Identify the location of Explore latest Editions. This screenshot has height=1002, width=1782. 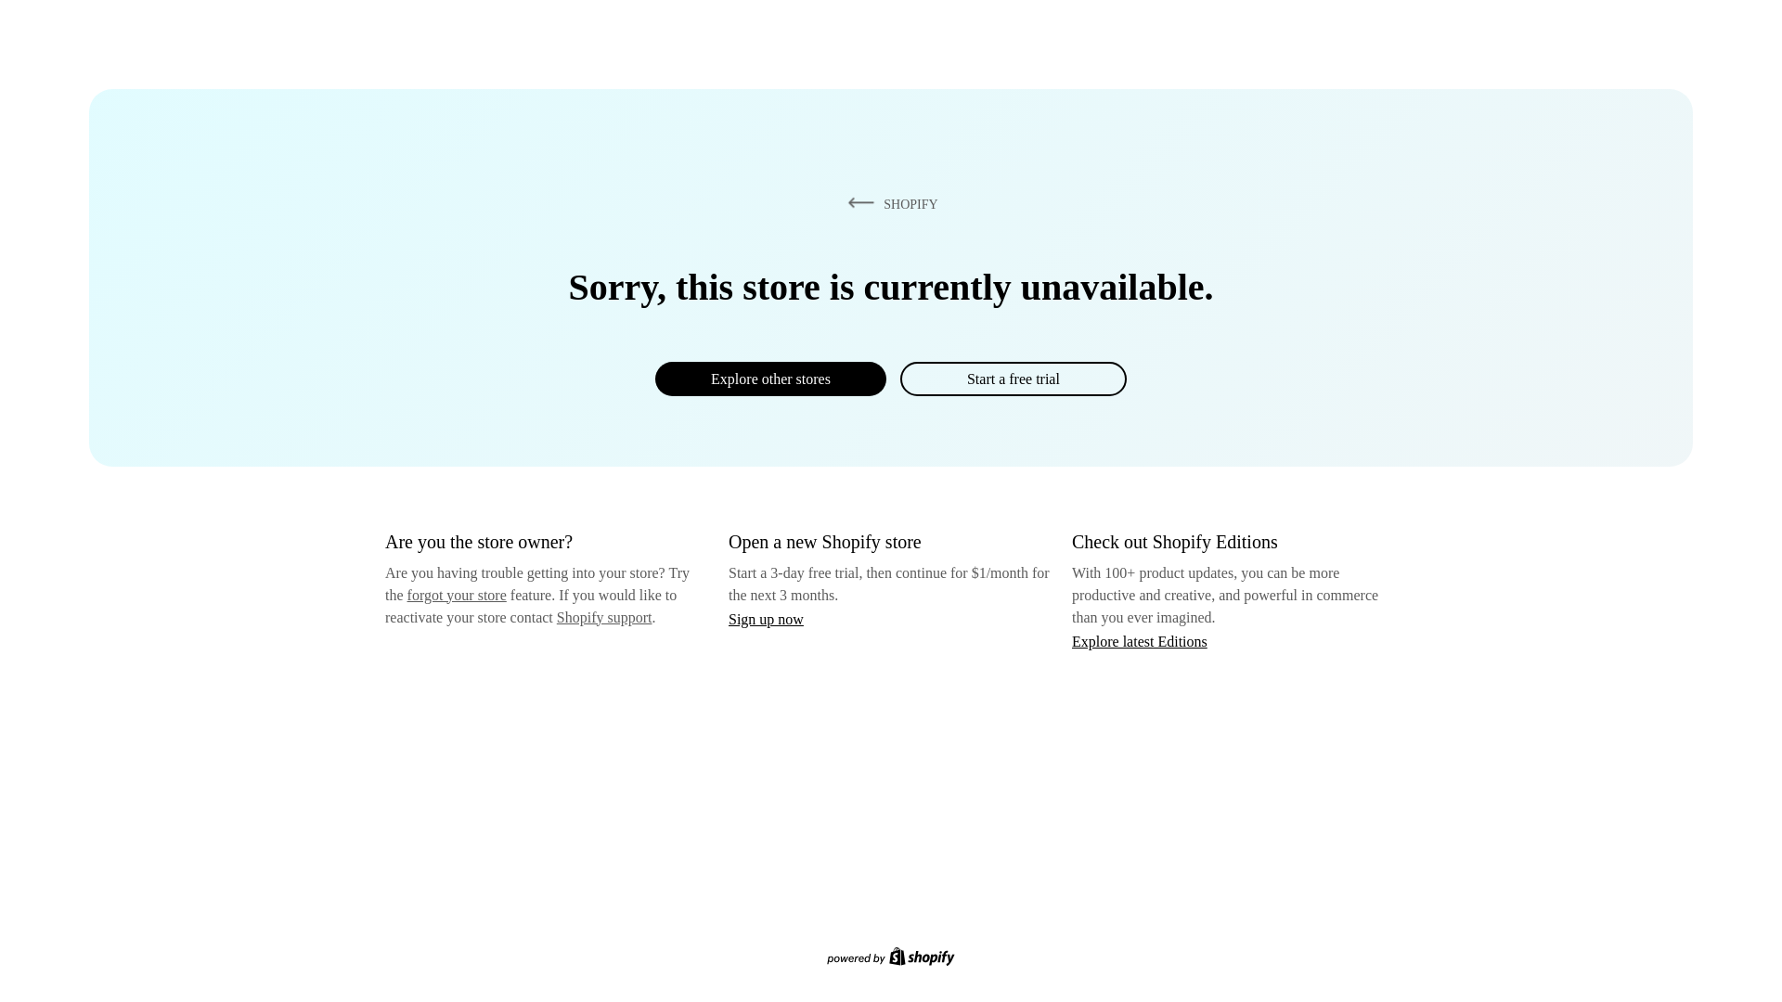
(1140, 640).